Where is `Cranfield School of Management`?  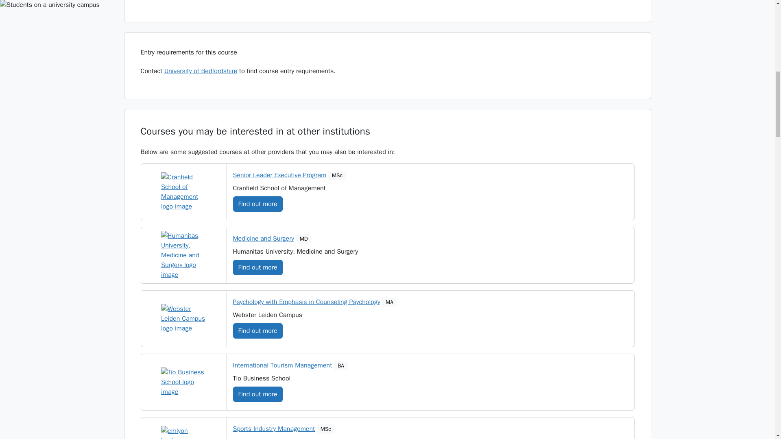
Cranfield School of Management is located at coordinates (183, 192).